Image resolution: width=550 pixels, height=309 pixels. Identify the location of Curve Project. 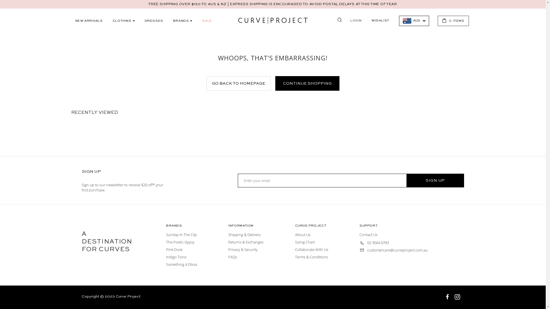
(128, 296).